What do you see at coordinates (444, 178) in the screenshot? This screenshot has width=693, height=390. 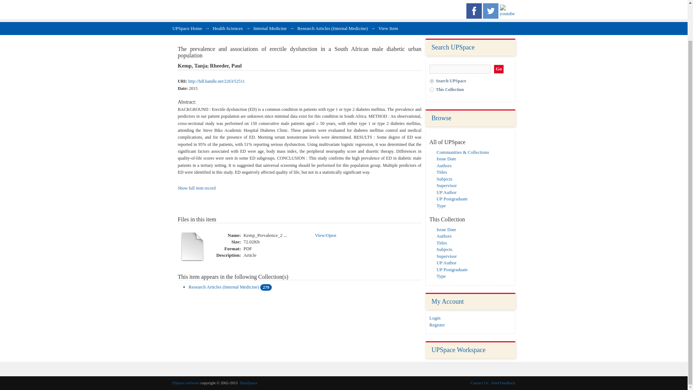 I see `Subjects` at bounding box center [444, 178].